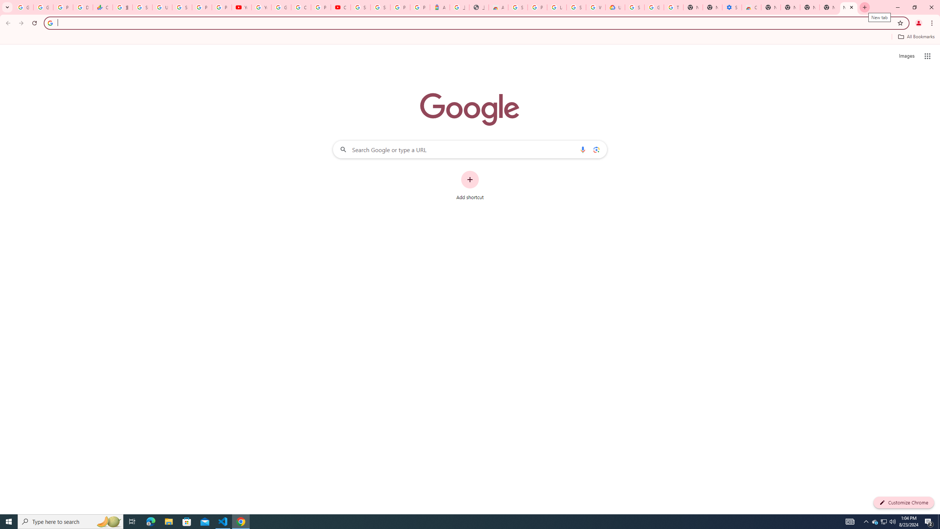  Describe the element at coordinates (673, 7) in the screenshot. I see `Turn cookies on or off - Computer - Google Account Help` at that location.